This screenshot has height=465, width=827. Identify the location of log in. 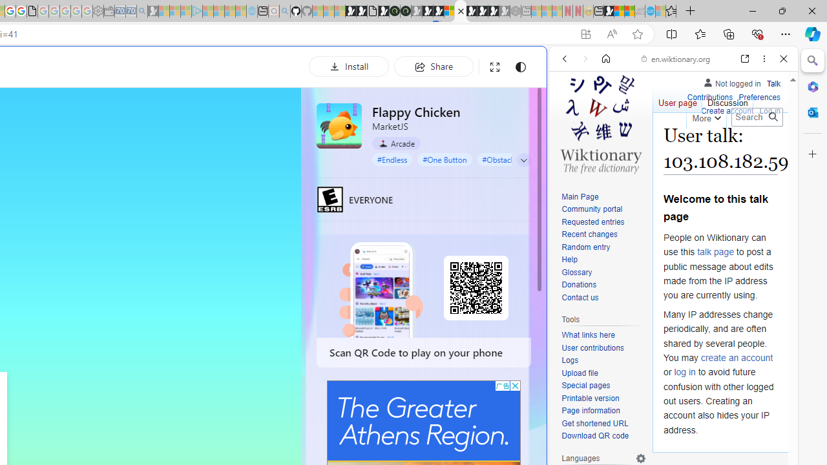
(685, 372).